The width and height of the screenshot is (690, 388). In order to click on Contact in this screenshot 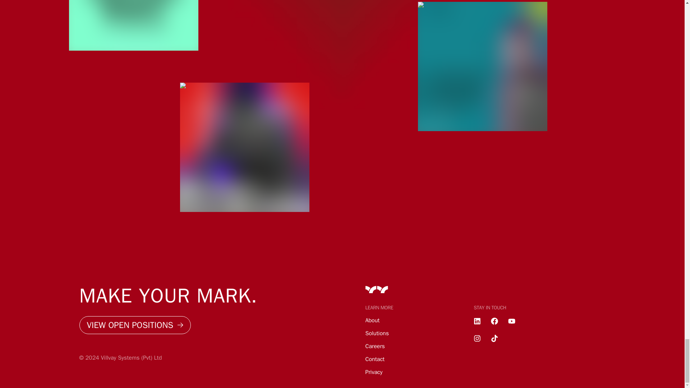, I will do `click(374, 359)`.